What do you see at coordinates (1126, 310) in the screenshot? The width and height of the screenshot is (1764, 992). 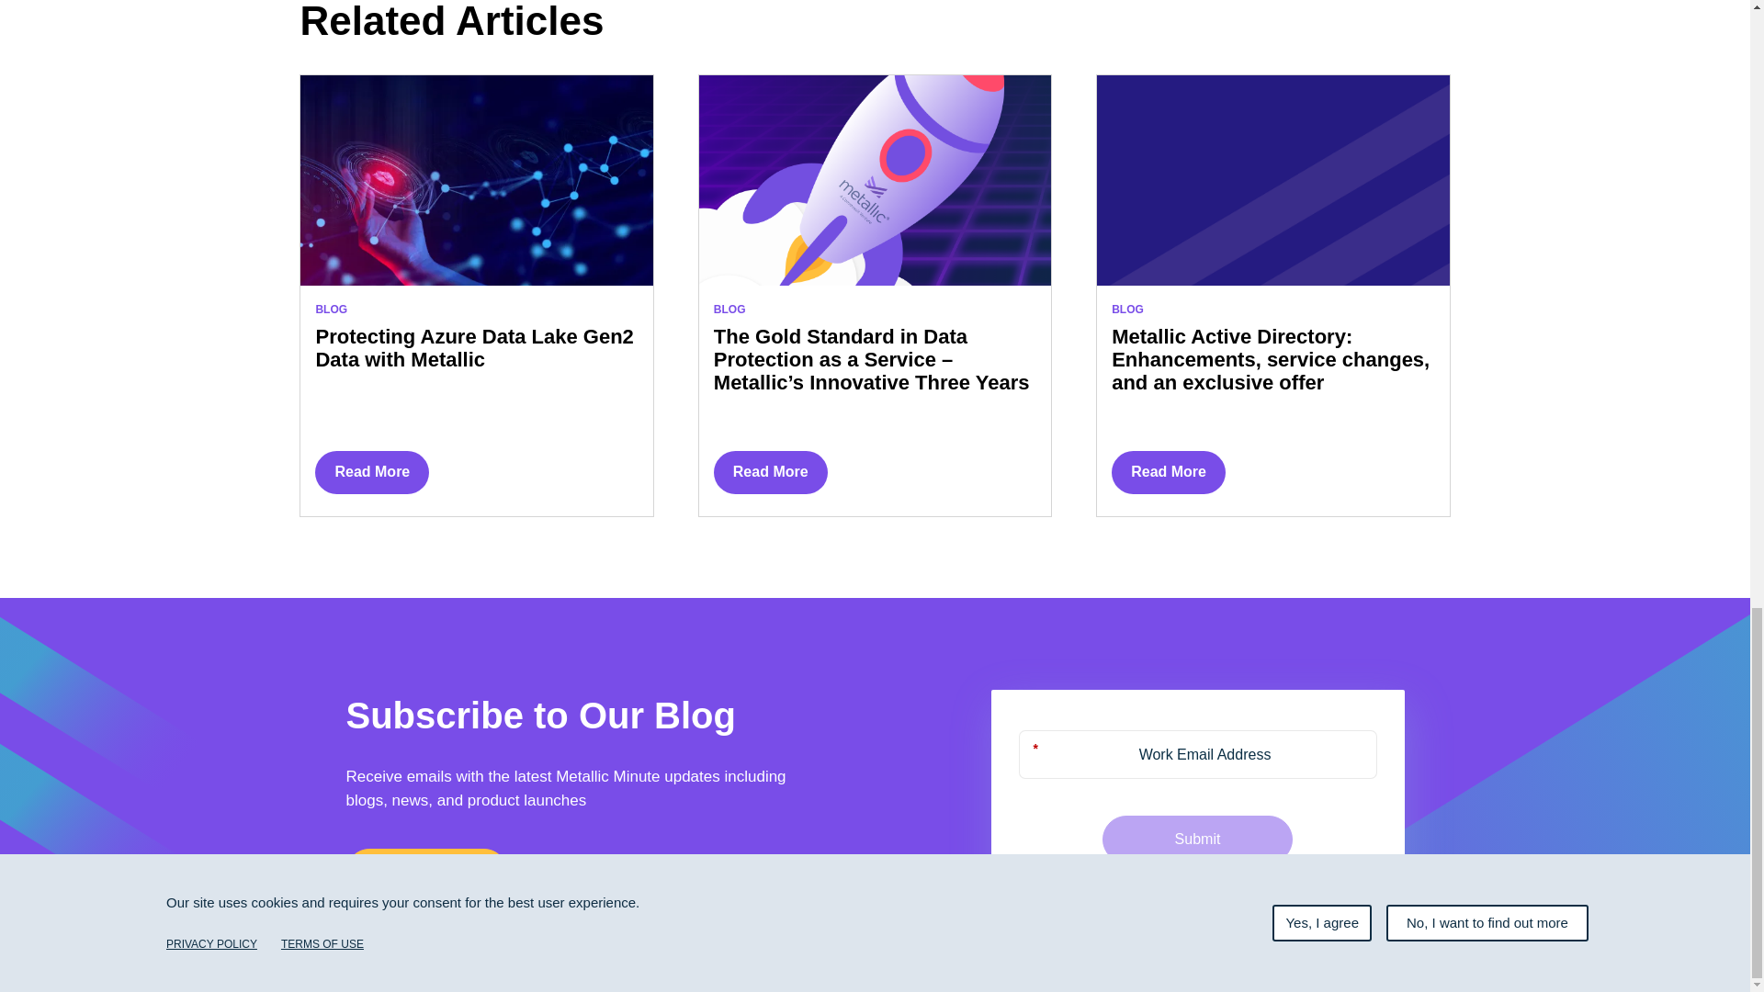 I see `BLOG` at bounding box center [1126, 310].